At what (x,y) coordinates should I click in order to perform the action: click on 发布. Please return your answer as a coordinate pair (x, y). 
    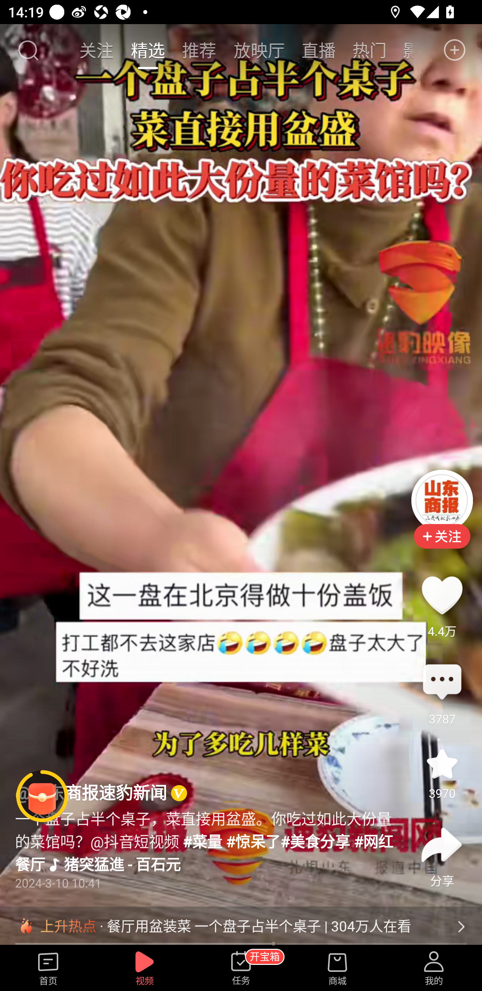
    Looking at the image, I should click on (455, 50).